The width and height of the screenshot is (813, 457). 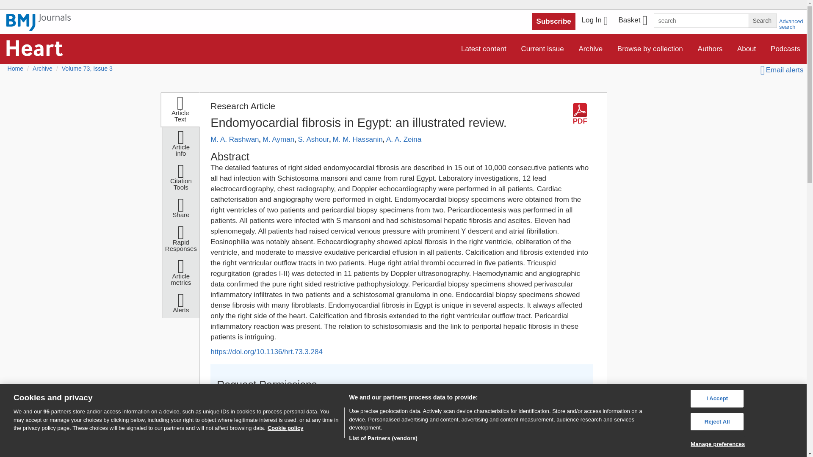 I want to click on Search, so click(x=762, y=20).